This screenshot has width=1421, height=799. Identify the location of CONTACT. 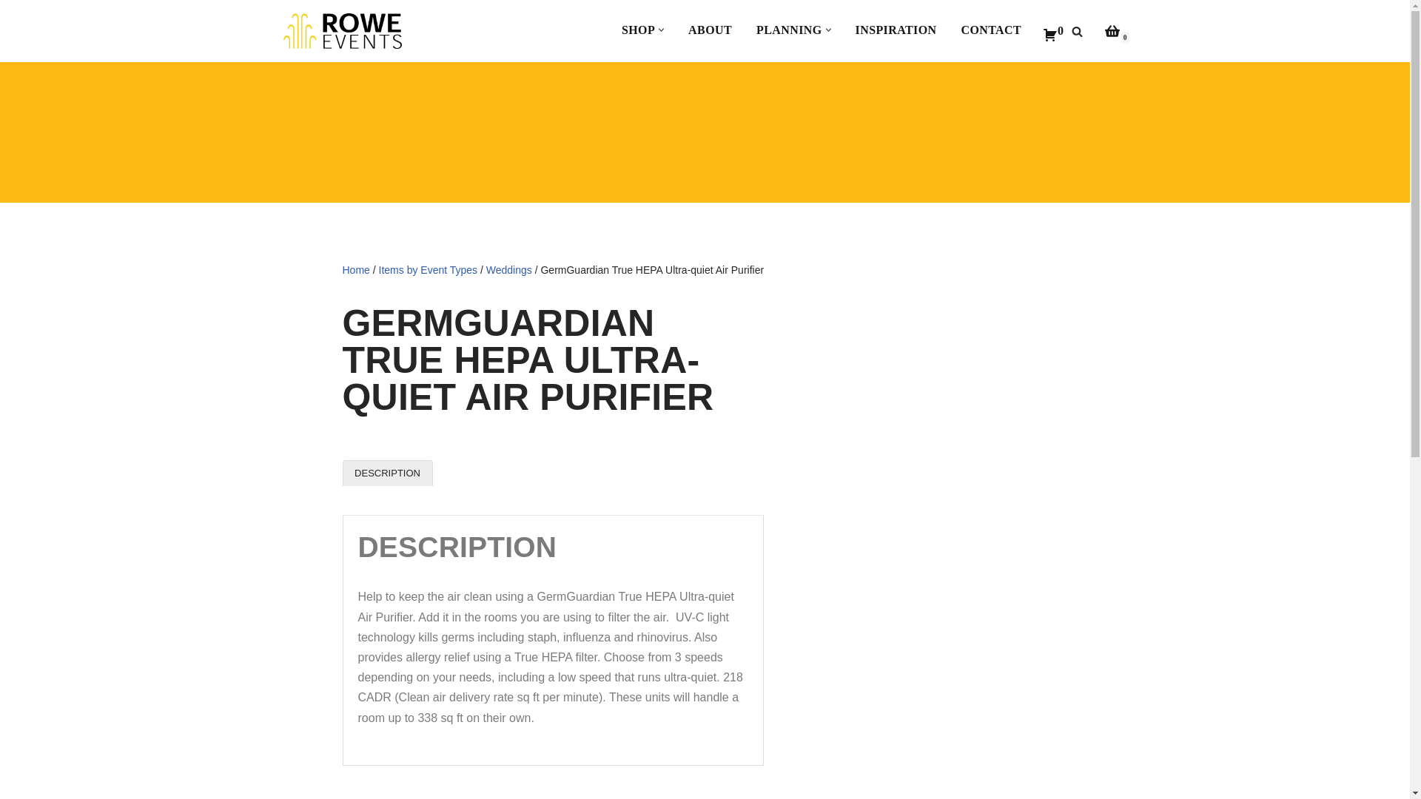
(990, 30).